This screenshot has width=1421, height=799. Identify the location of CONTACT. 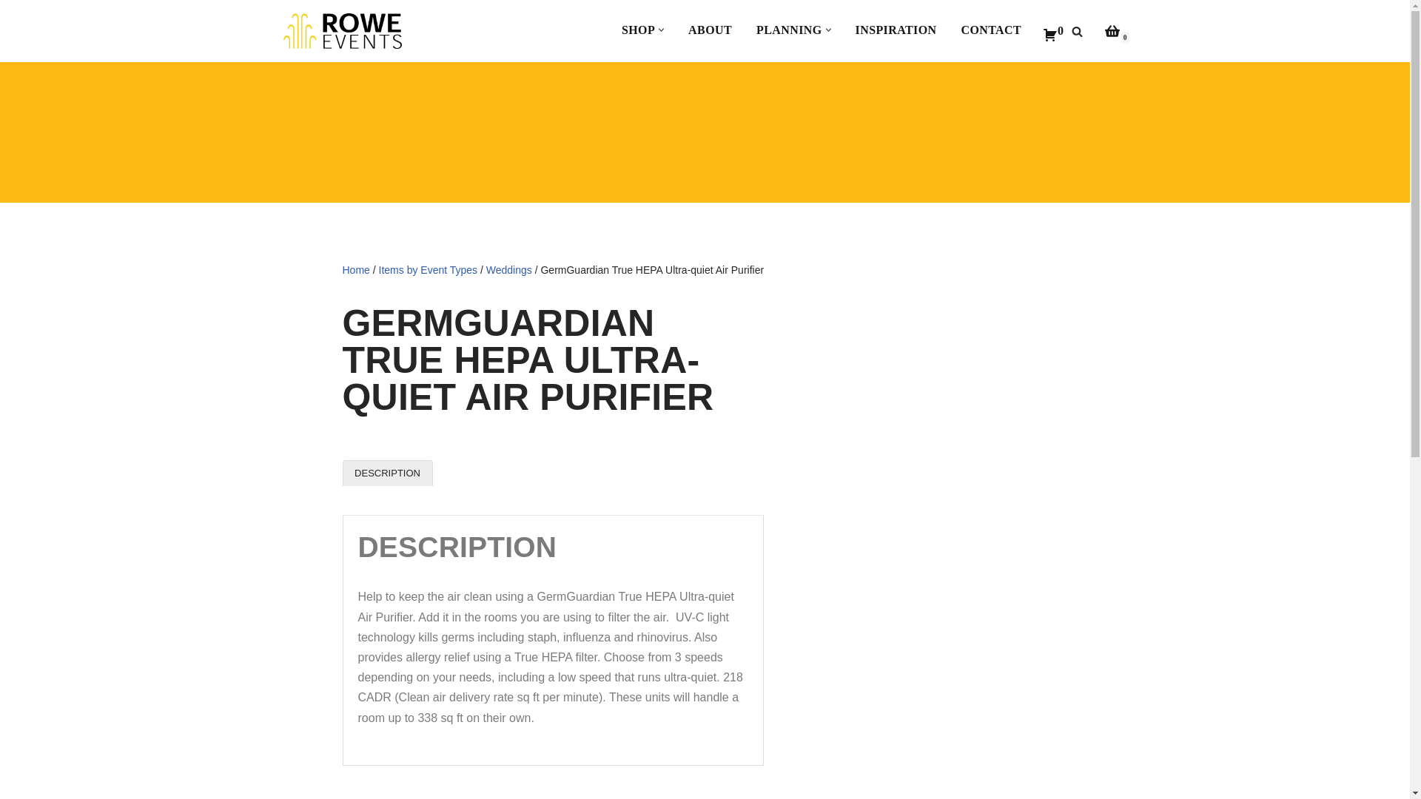
(990, 30).